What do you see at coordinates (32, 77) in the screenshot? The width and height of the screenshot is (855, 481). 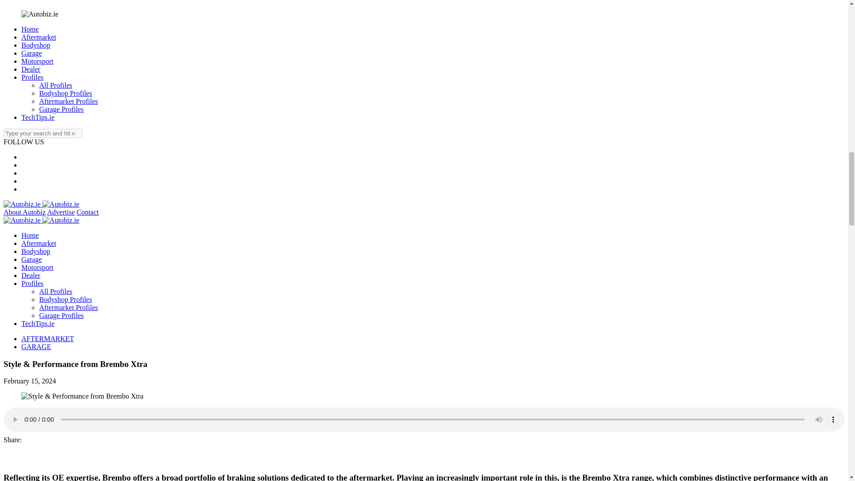 I see `Profiles` at bounding box center [32, 77].